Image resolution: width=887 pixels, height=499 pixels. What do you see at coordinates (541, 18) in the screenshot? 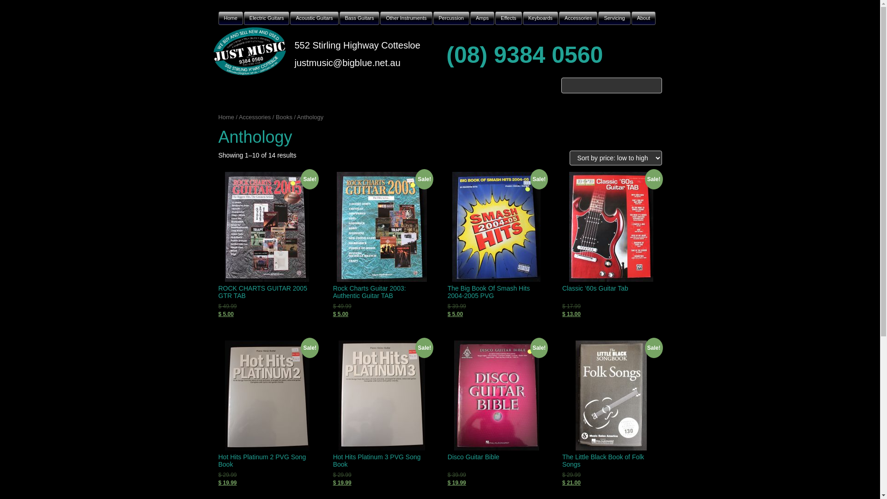
I see `Keyboards` at bounding box center [541, 18].